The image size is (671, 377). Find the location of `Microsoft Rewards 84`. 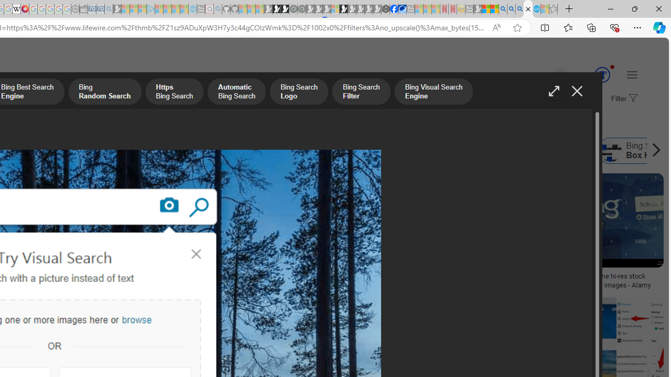

Microsoft Rewards 84 is located at coordinates (592, 75).